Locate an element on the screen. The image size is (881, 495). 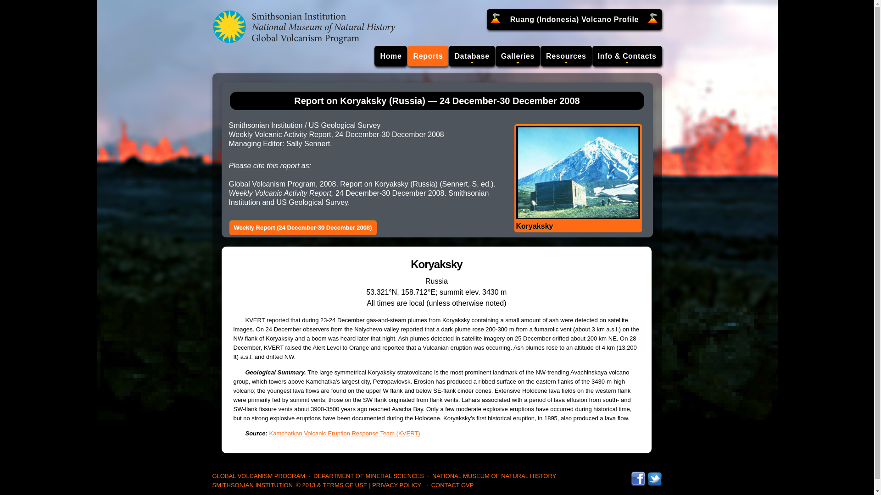
Koryaksky is located at coordinates (577, 178).